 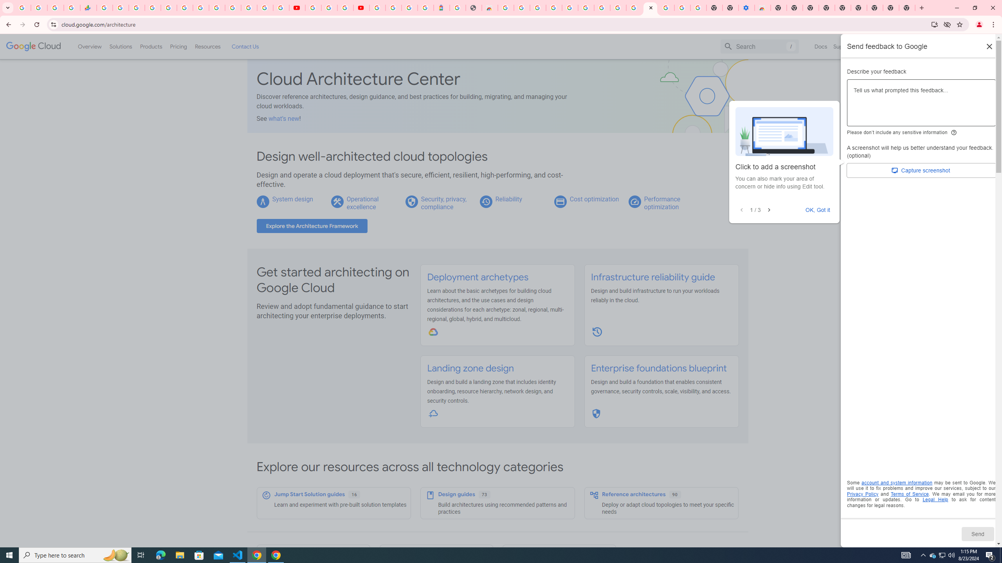 I want to click on Previous, so click(x=742, y=210).